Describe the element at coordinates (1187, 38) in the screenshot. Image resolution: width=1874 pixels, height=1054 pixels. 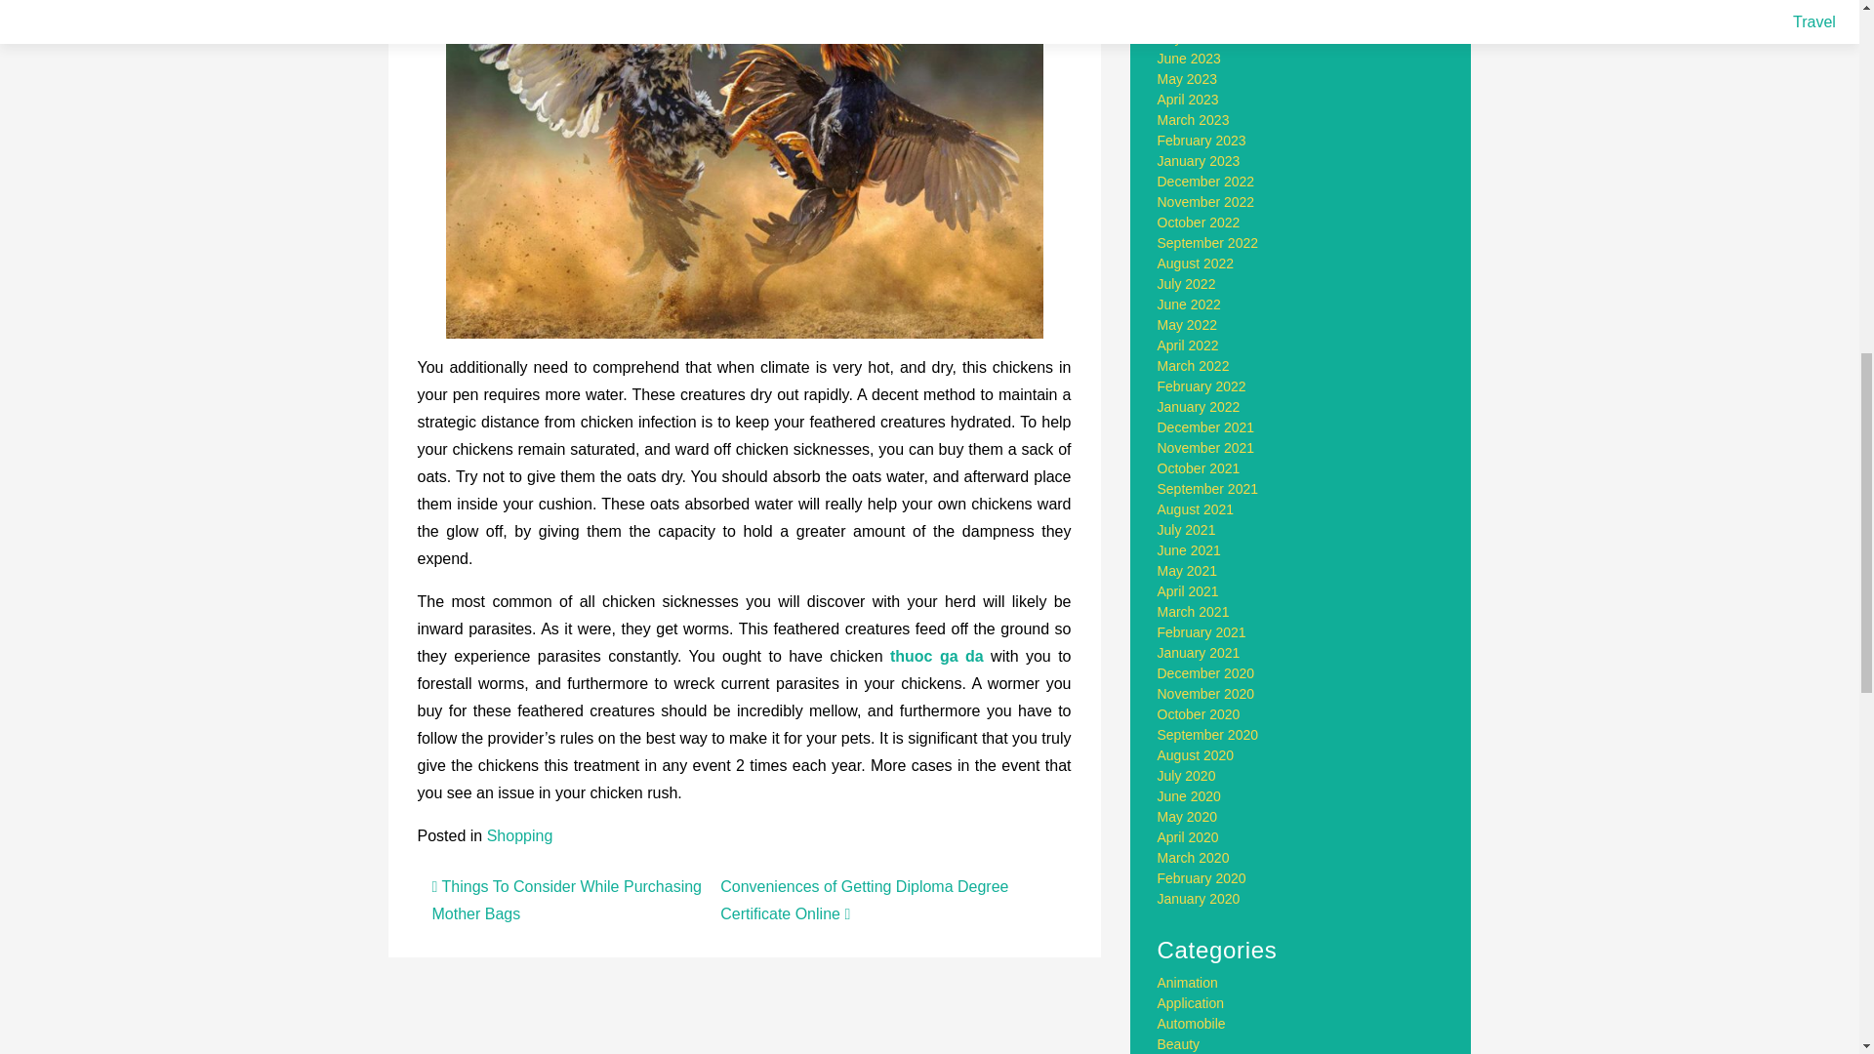
I see `July 2023` at that location.